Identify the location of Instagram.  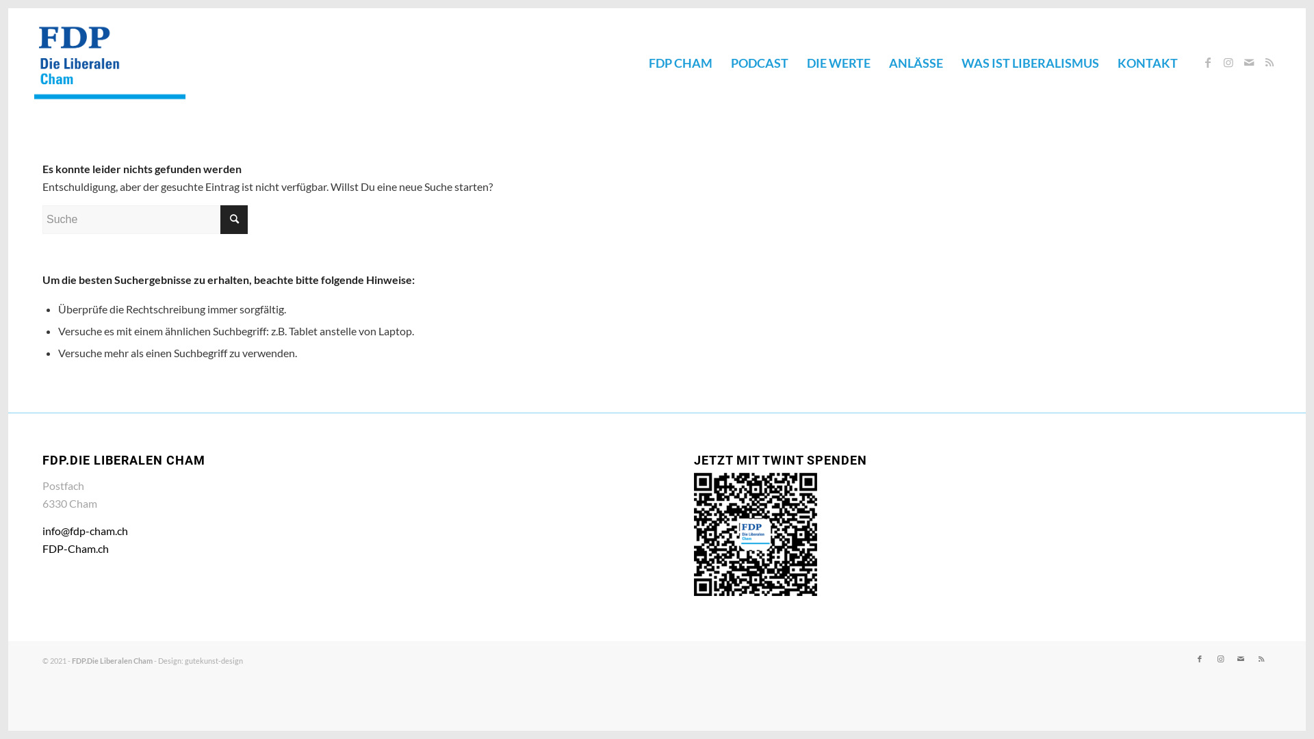
(1220, 659).